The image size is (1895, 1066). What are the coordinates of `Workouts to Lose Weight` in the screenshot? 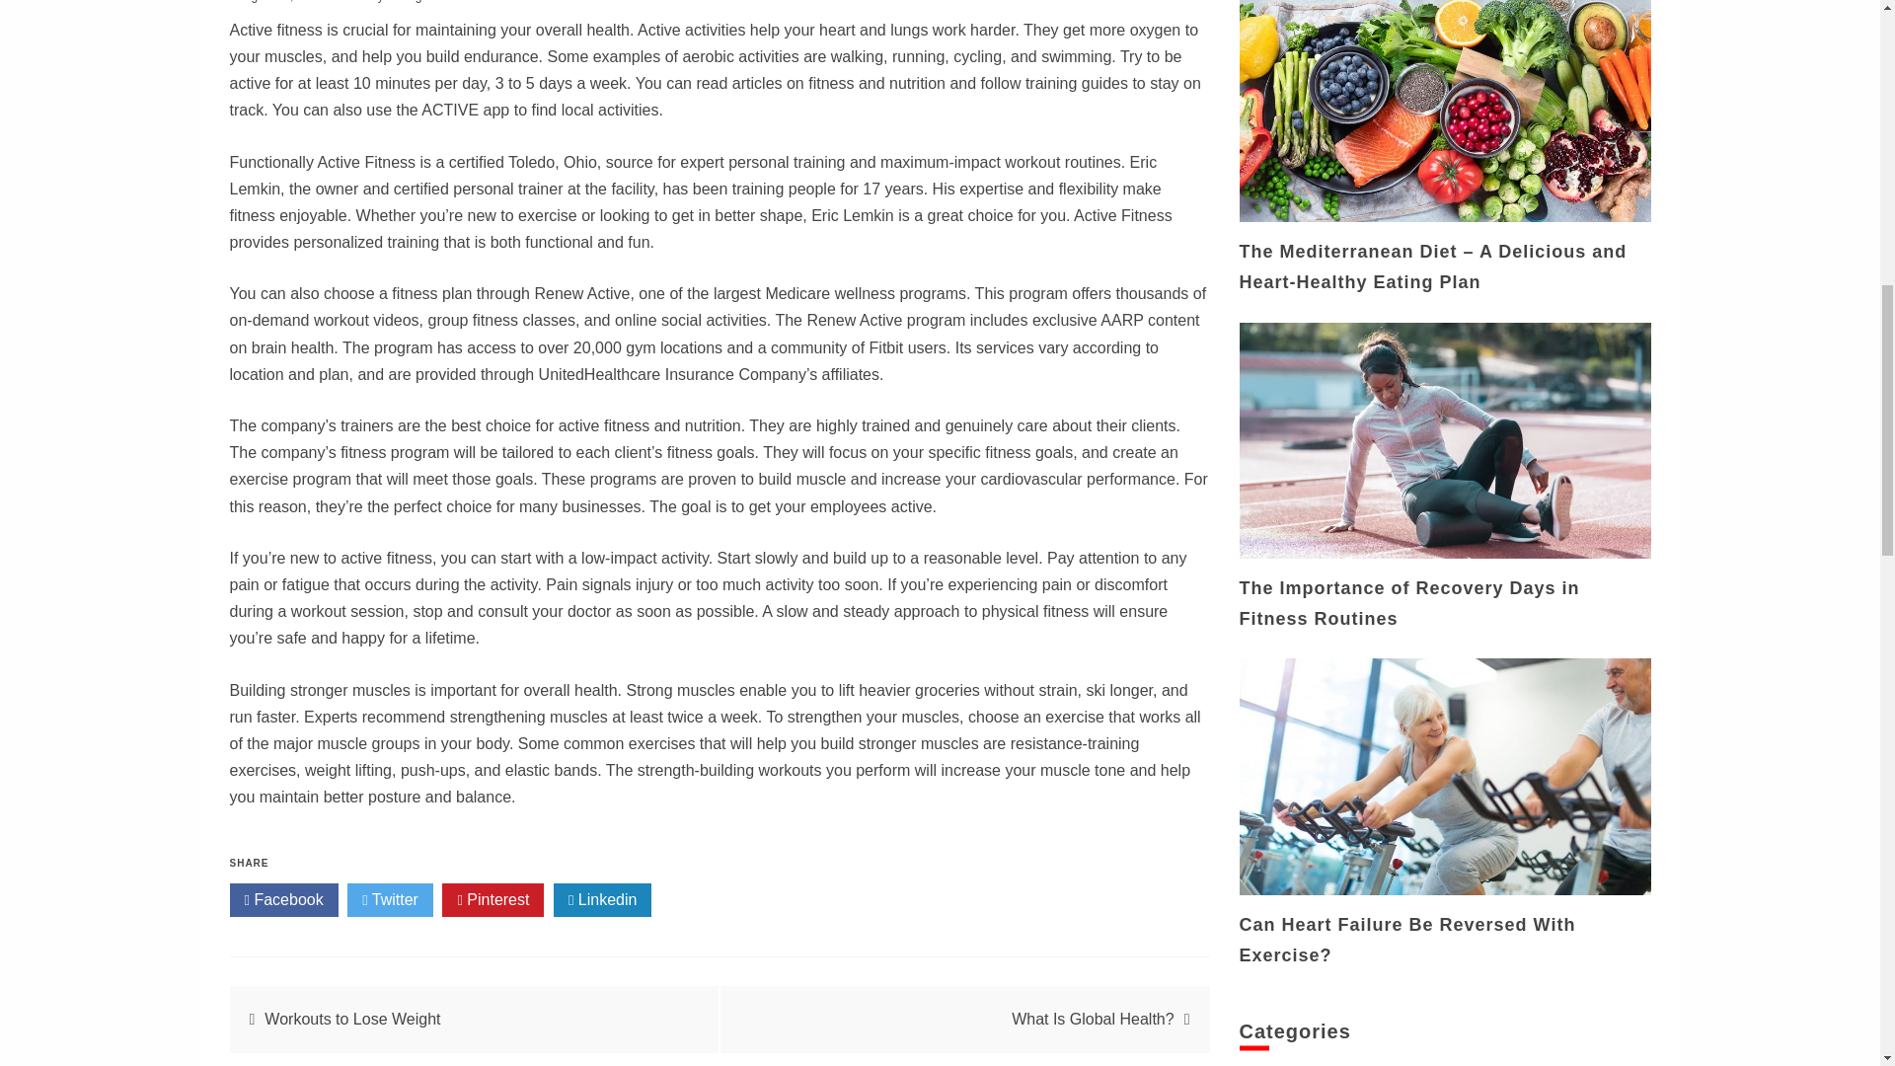 It's located at (351, 1019).